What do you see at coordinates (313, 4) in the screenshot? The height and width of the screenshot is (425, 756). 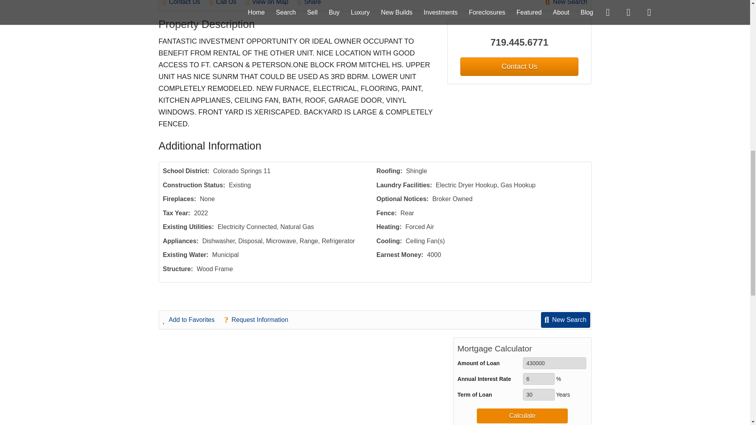 I see `Share` at bounding box center [313, 4].